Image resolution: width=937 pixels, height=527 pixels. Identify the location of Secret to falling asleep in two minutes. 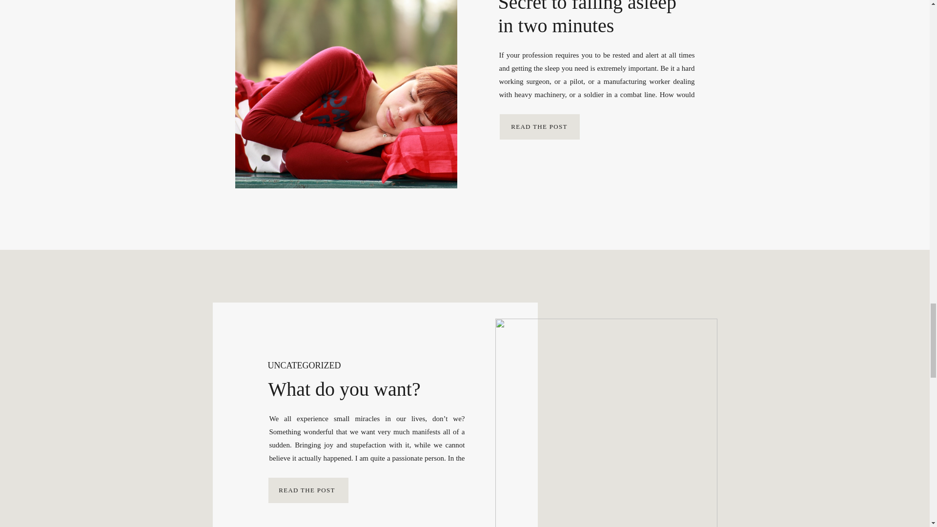
(346, 94).